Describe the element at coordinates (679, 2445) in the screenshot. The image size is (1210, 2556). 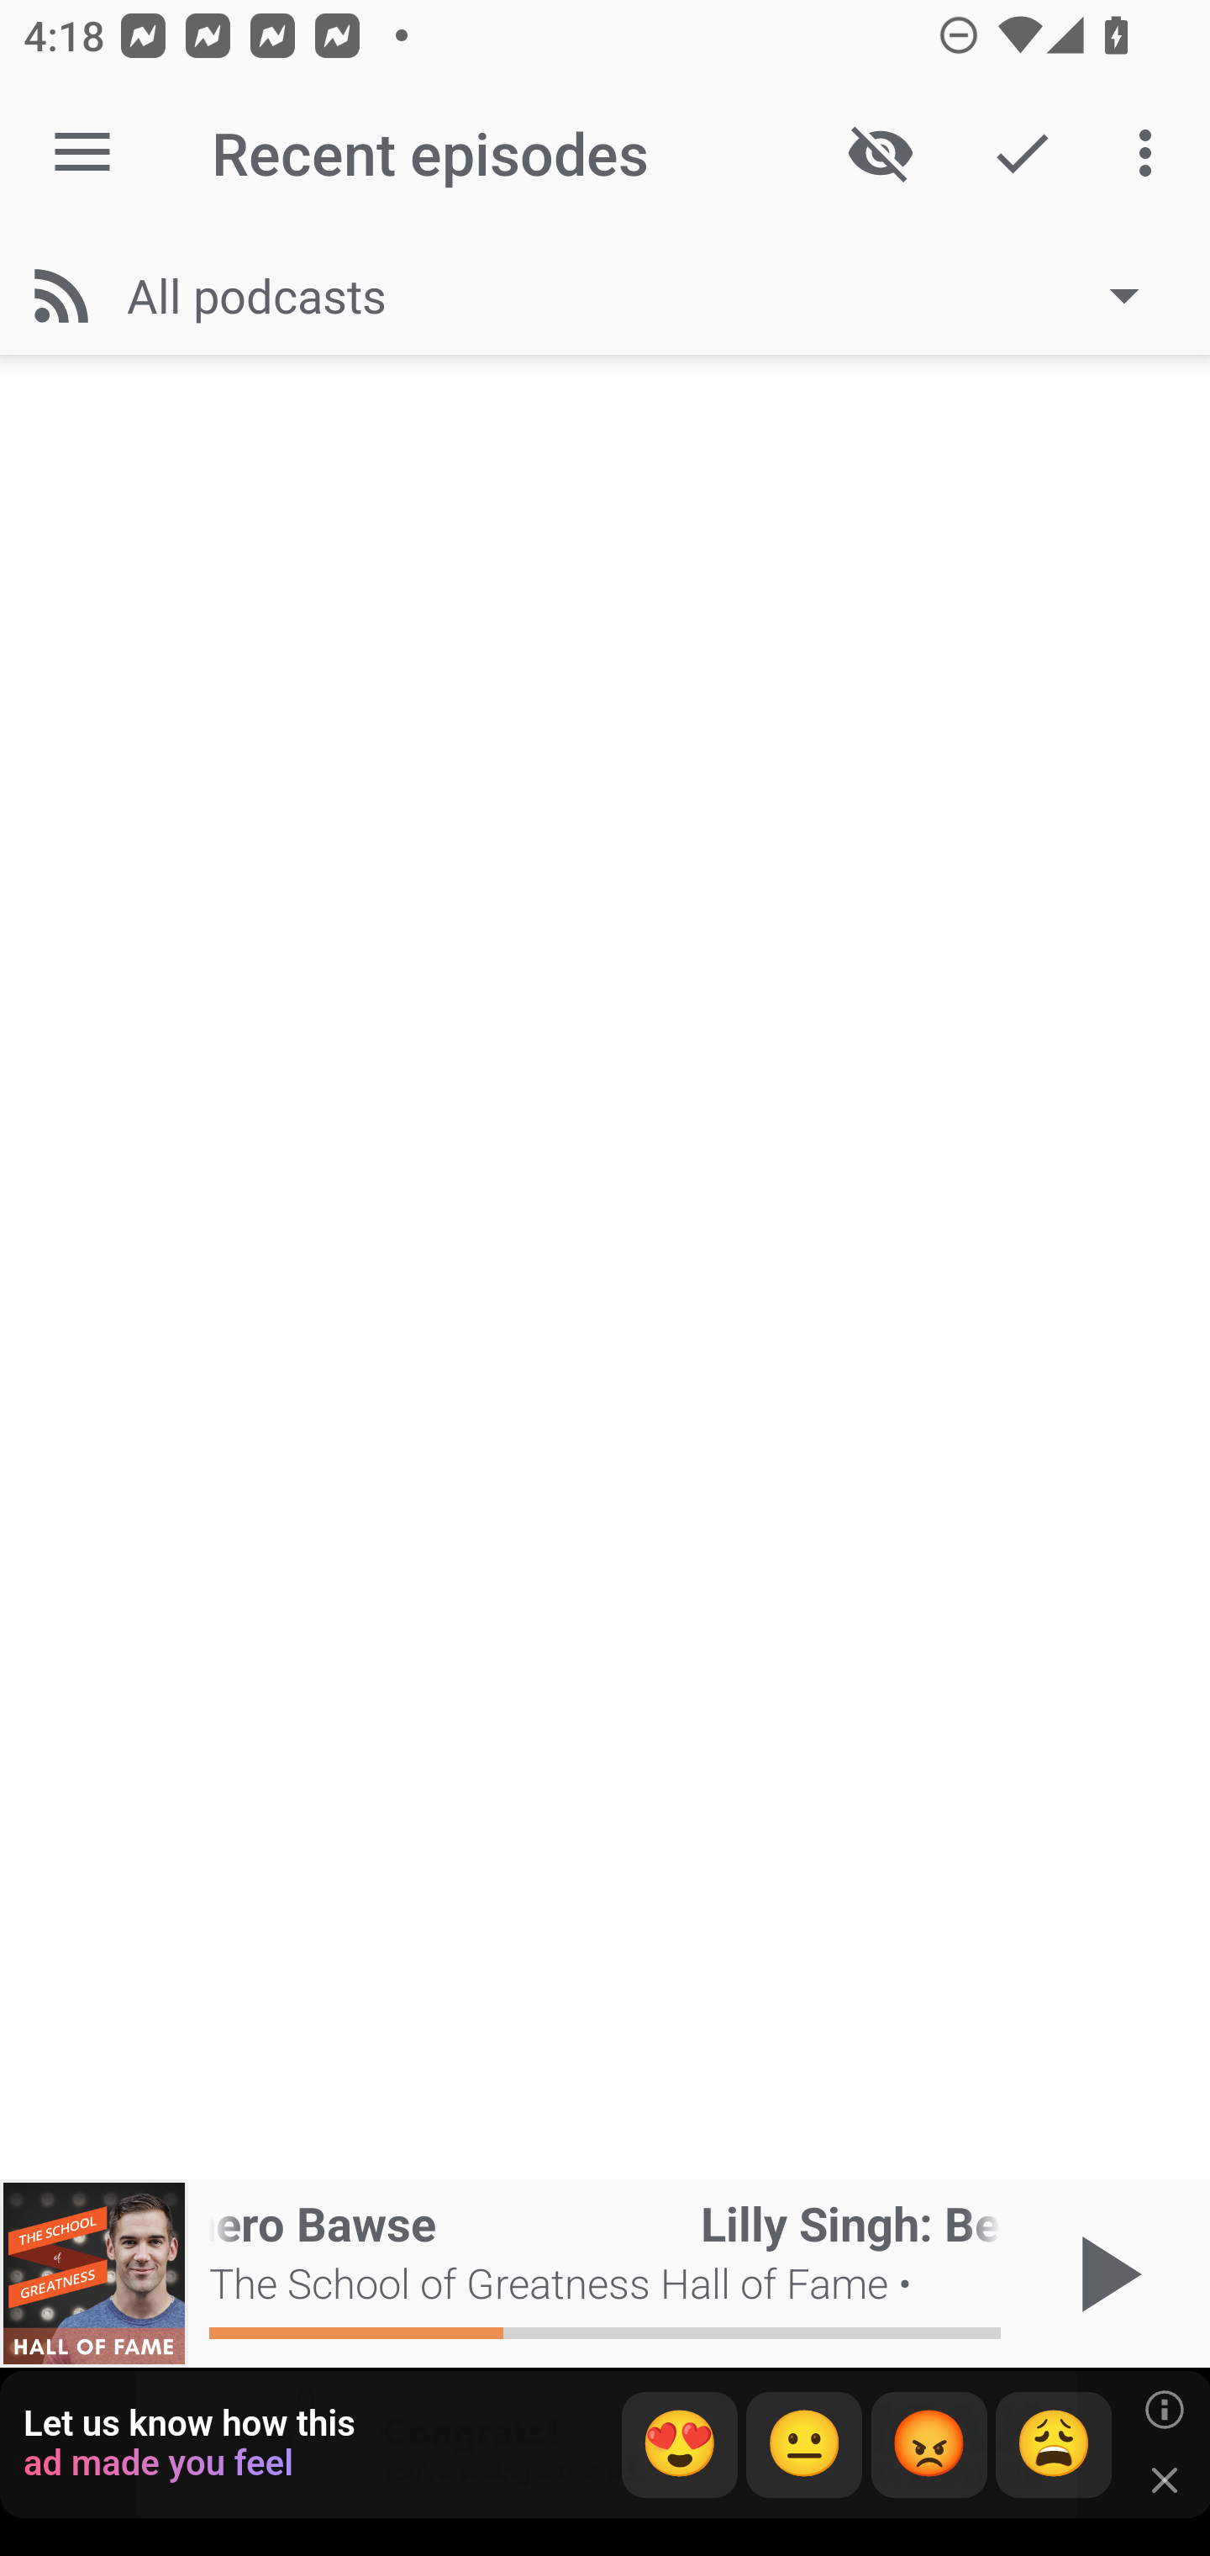
I see `😍` at that location.